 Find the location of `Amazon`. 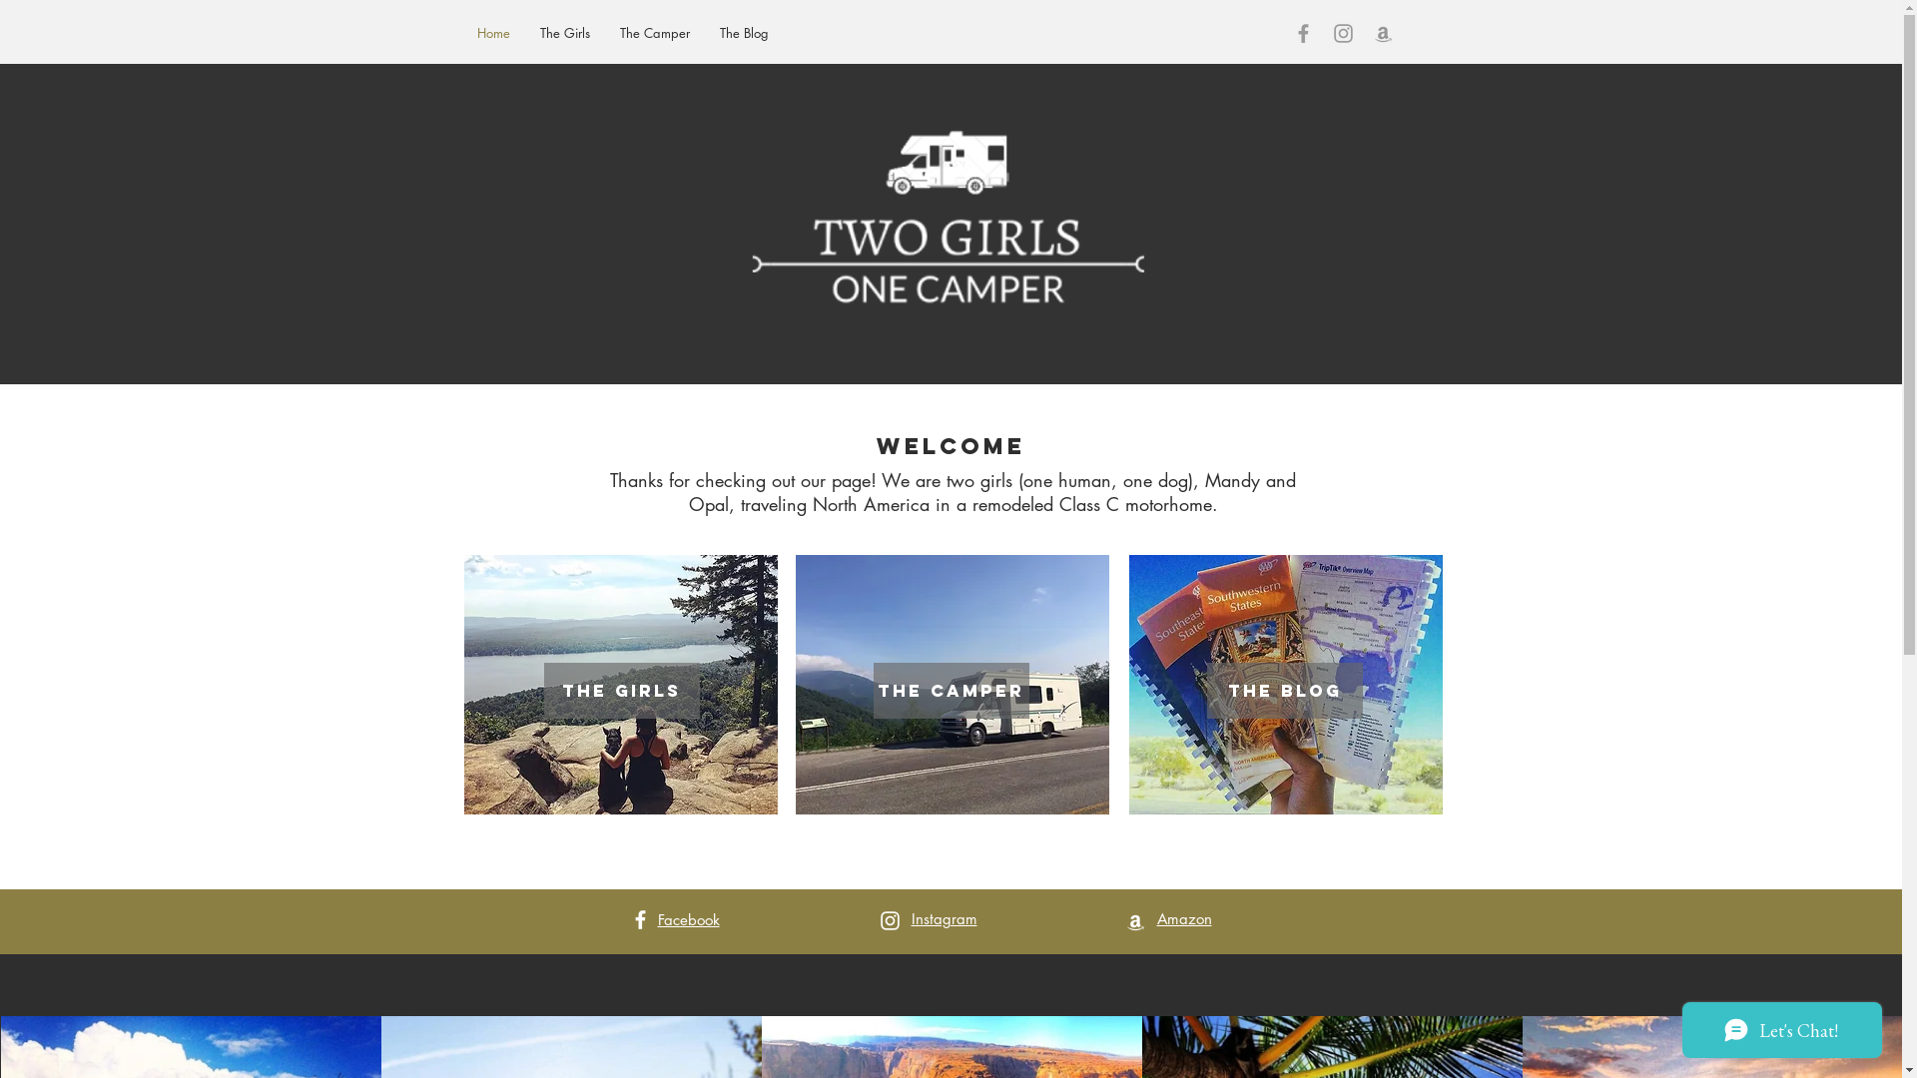

Amazon is located at coordinates (1184, 918).